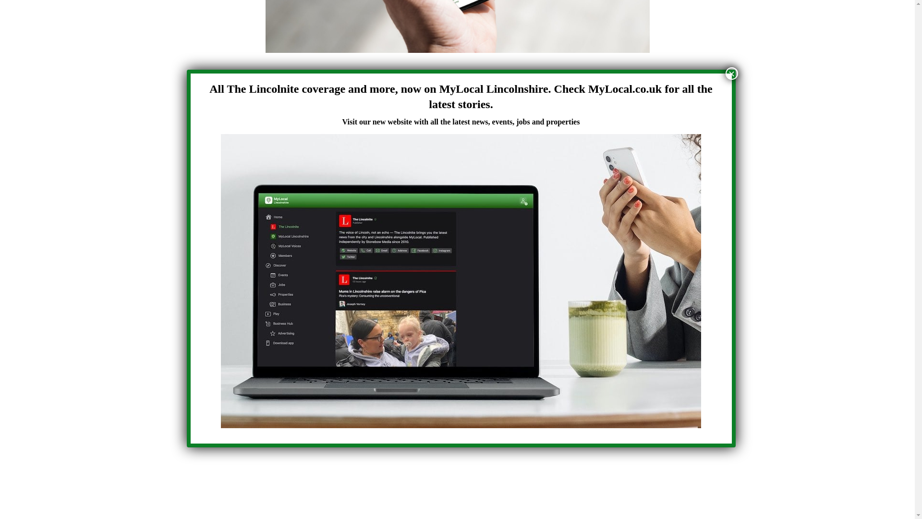  Describe the element at coordinates (412, 78) in the screenshot. I see `Contact author` at that location.